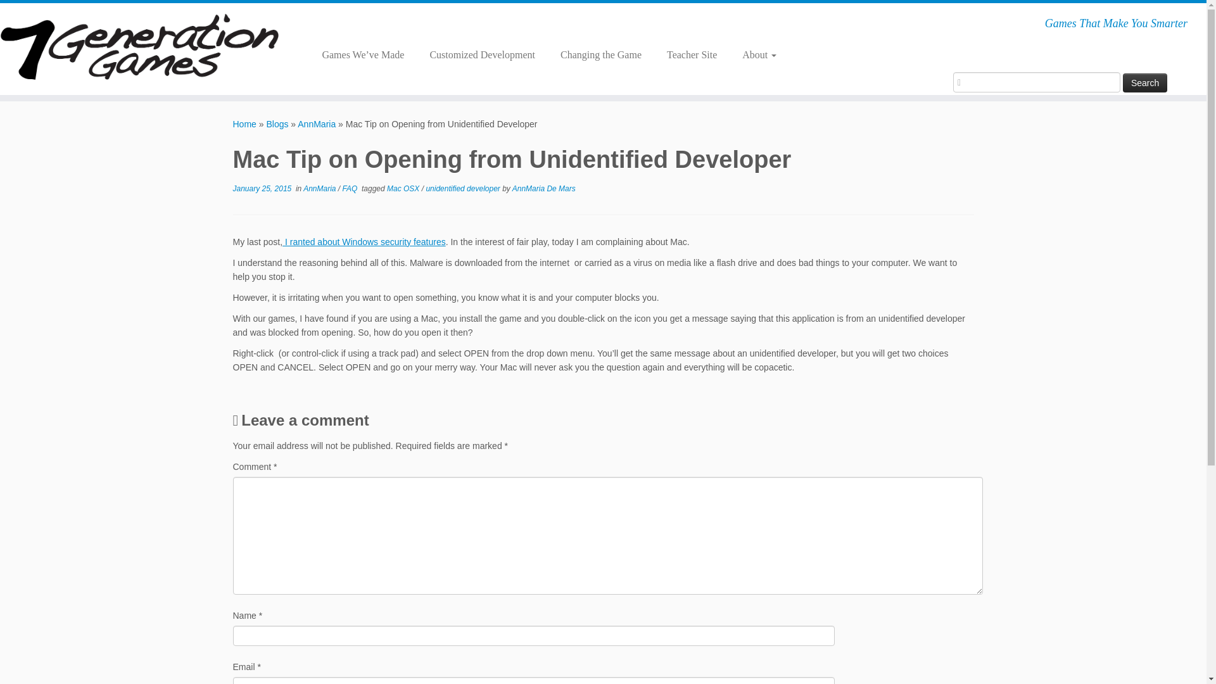 This screenshot has width=1216, height=684. I want to click on About, so click(753, 54).